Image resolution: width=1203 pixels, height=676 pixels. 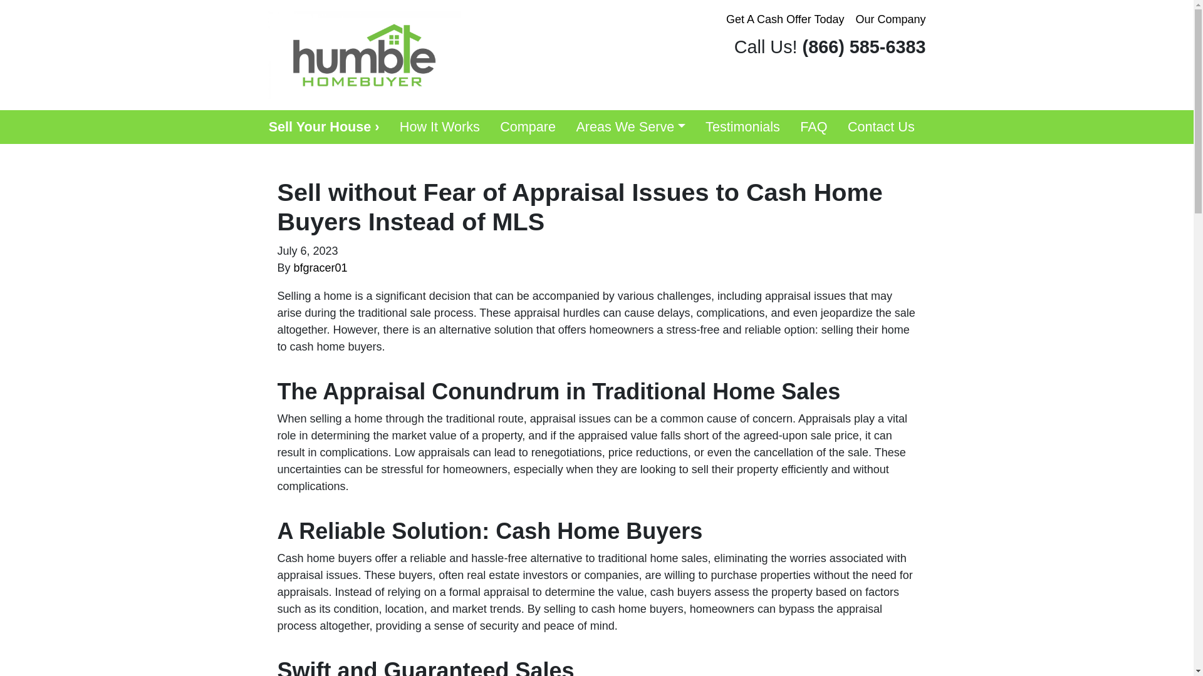 What do you see at coordinates (630, 127) in the screenshot?
I see `Areas We Serve` at bounding box center [630, 127].